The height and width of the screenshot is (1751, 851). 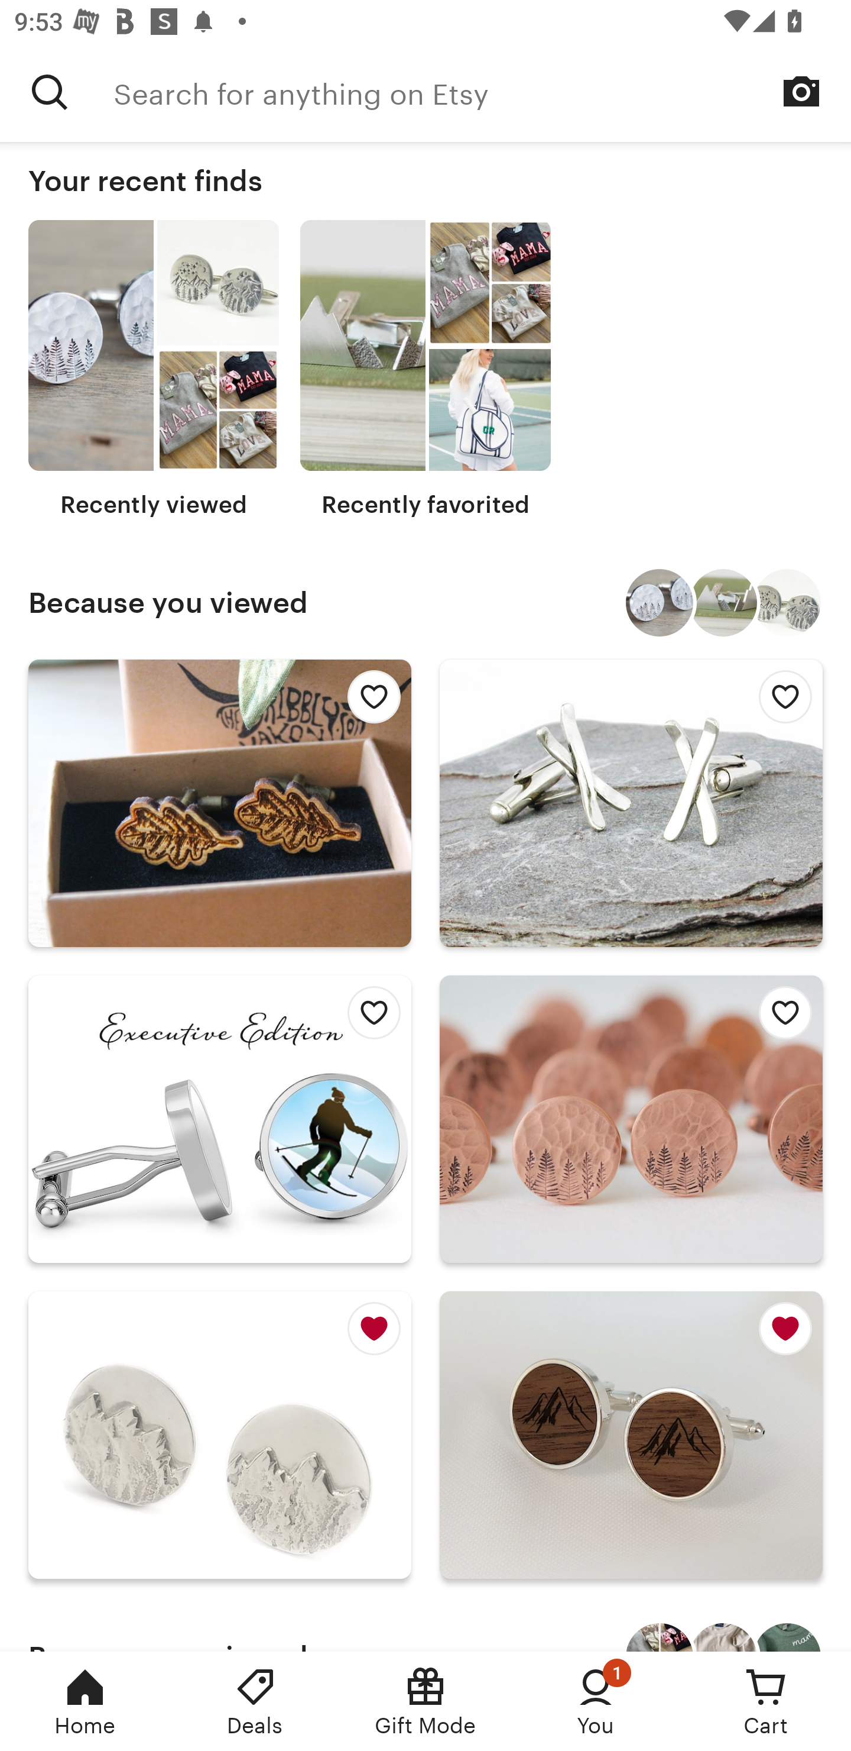 I want to click on Search by image, so click(x=801, y=91).